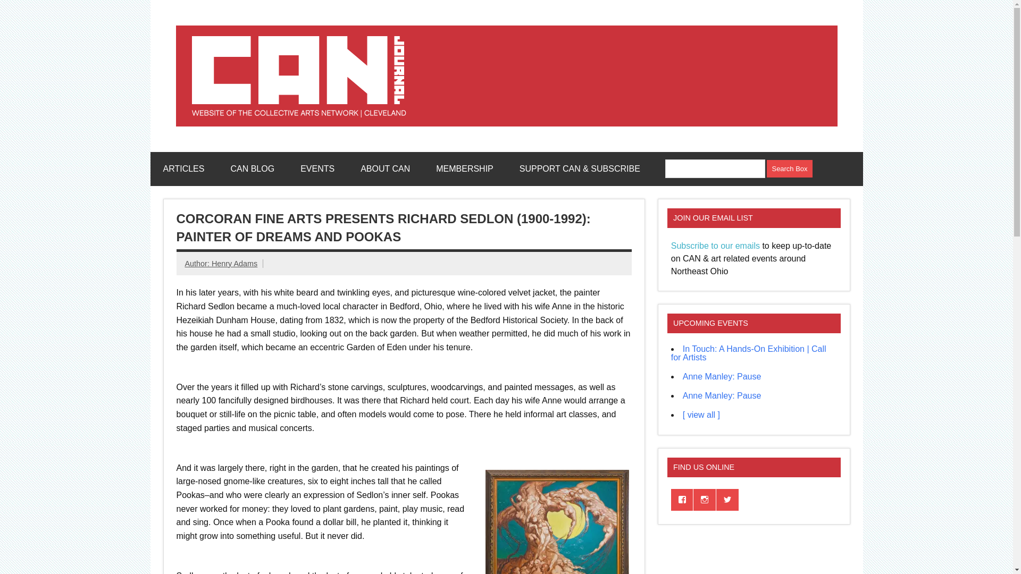 The width and height of the screenshot is (1021, 574). I want to click on ARTICLES, so click(183, 169).